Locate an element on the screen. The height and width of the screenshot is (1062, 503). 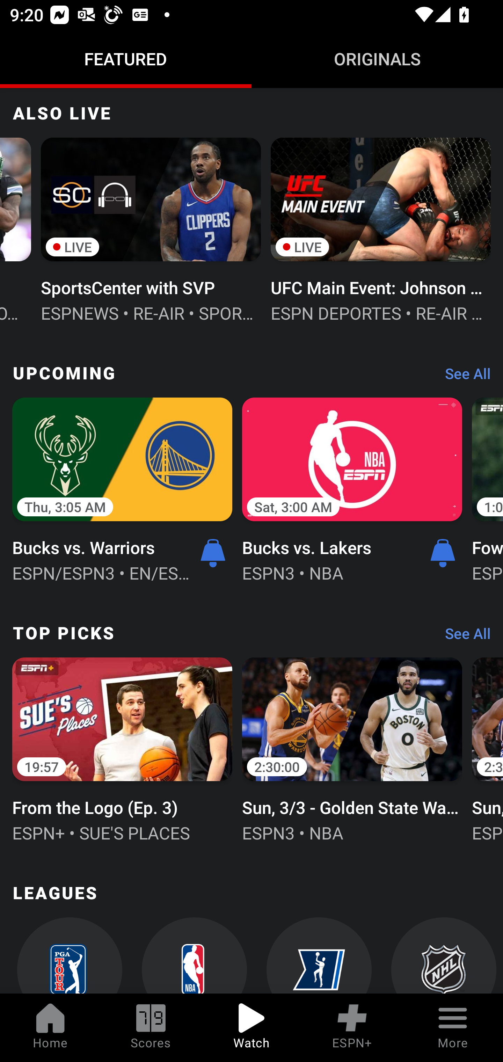
ESPN+ is located at coordinates (352, 1028).